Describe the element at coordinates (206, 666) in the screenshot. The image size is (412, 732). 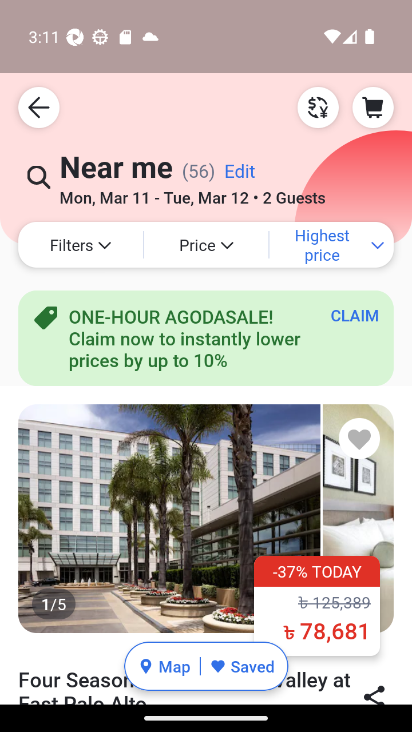
I see `Map Saved` at that location.